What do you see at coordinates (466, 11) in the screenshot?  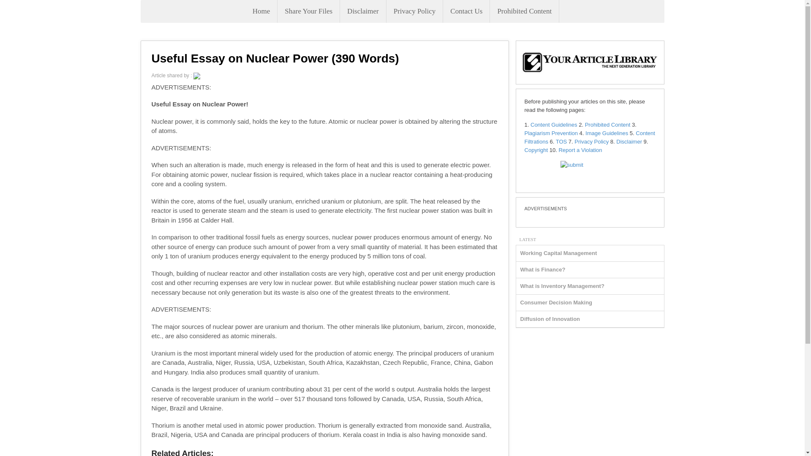 I see `Contact Us` at bounding box center [466, 11].